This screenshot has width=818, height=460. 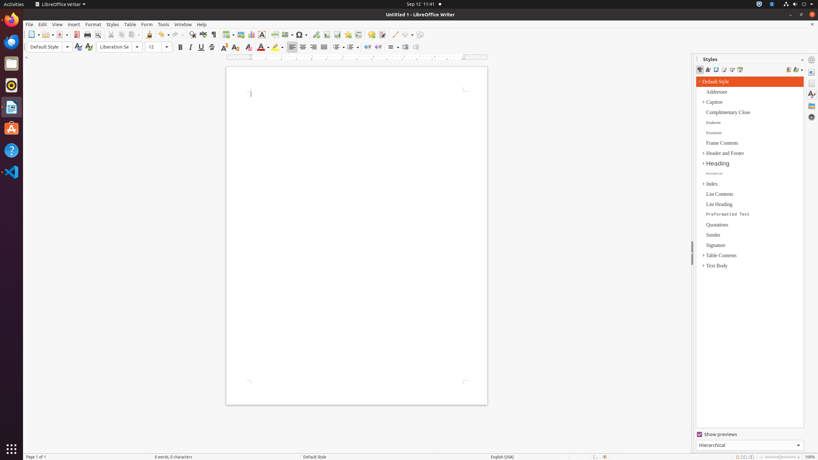 What do you see at coordinates (58, 24) in the screenshot?
I see `View` at bounding box center [58, 24].